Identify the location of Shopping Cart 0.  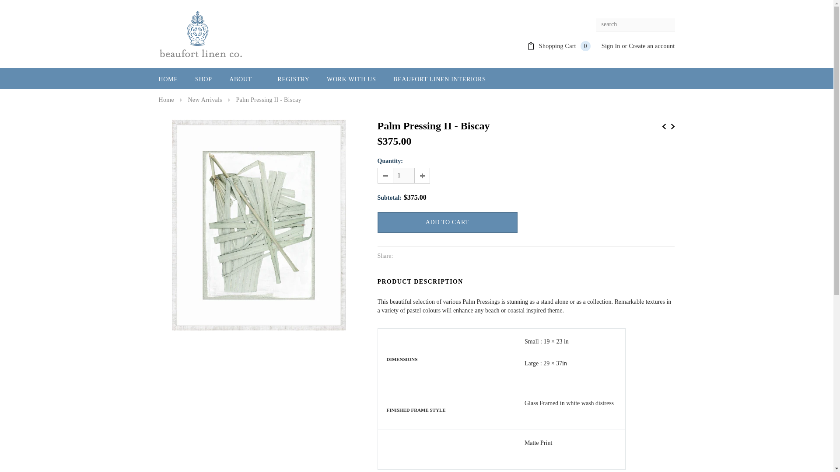
(564, 46).